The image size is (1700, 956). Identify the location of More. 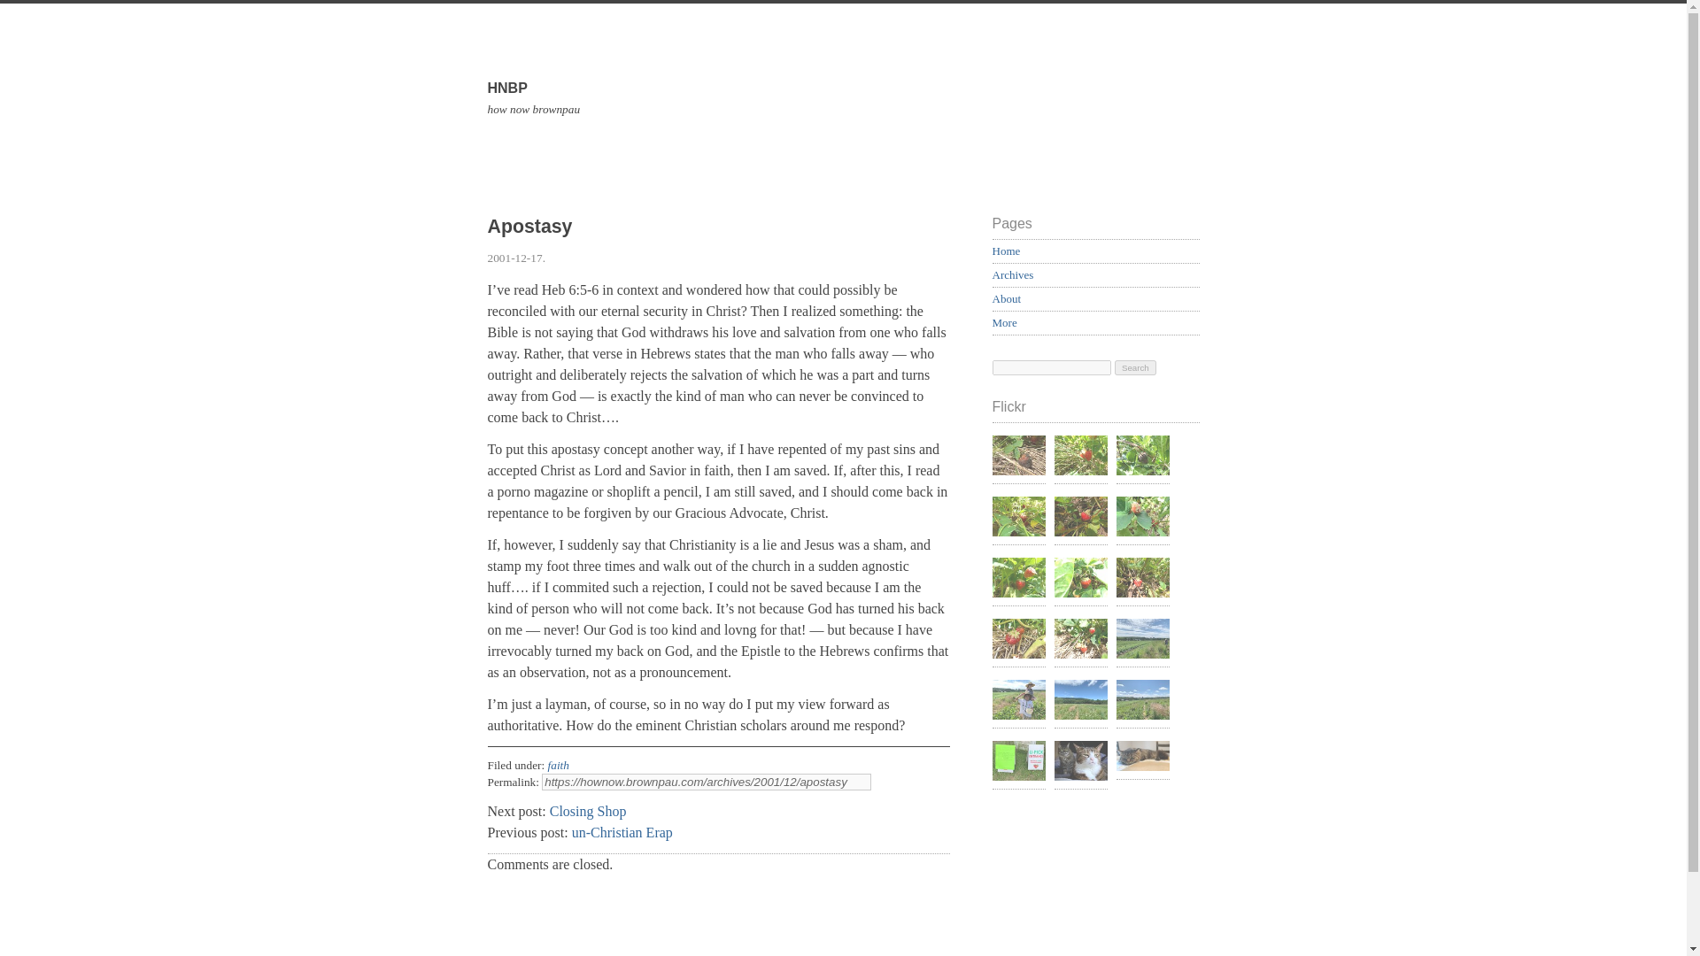
(1004, 322).